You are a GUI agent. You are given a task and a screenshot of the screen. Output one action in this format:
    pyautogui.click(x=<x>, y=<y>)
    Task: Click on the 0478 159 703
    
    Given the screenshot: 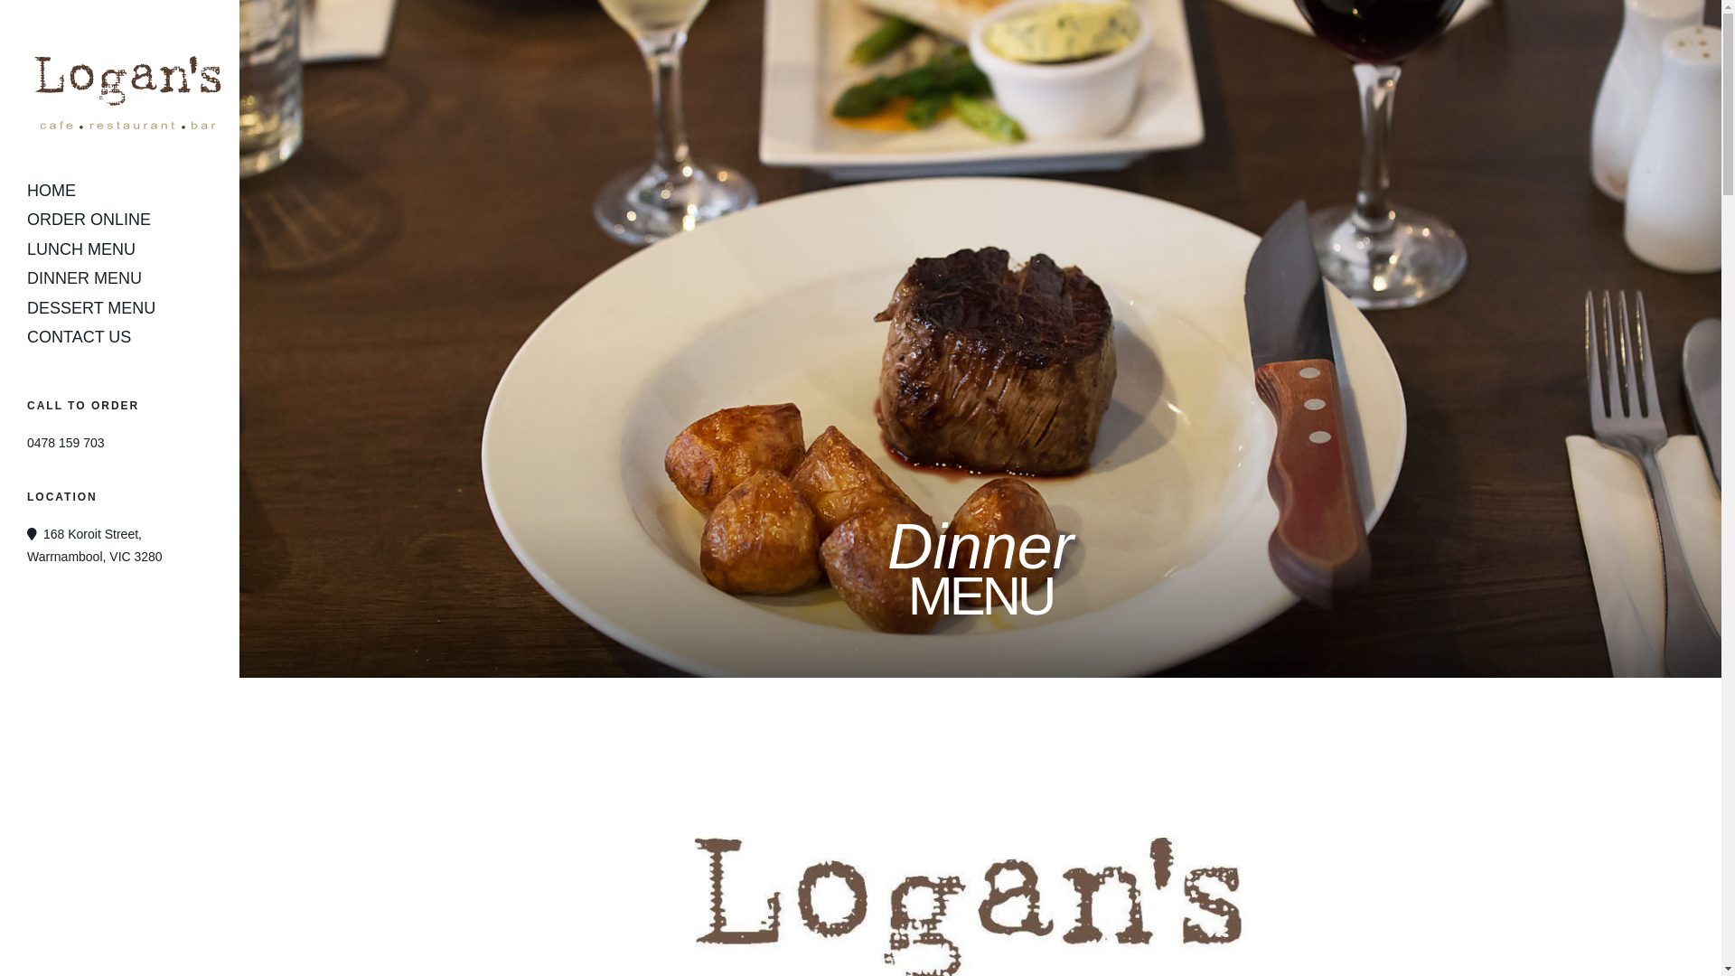 What is the action you would take?
    pyautogui.click(x=66, y=443)
    